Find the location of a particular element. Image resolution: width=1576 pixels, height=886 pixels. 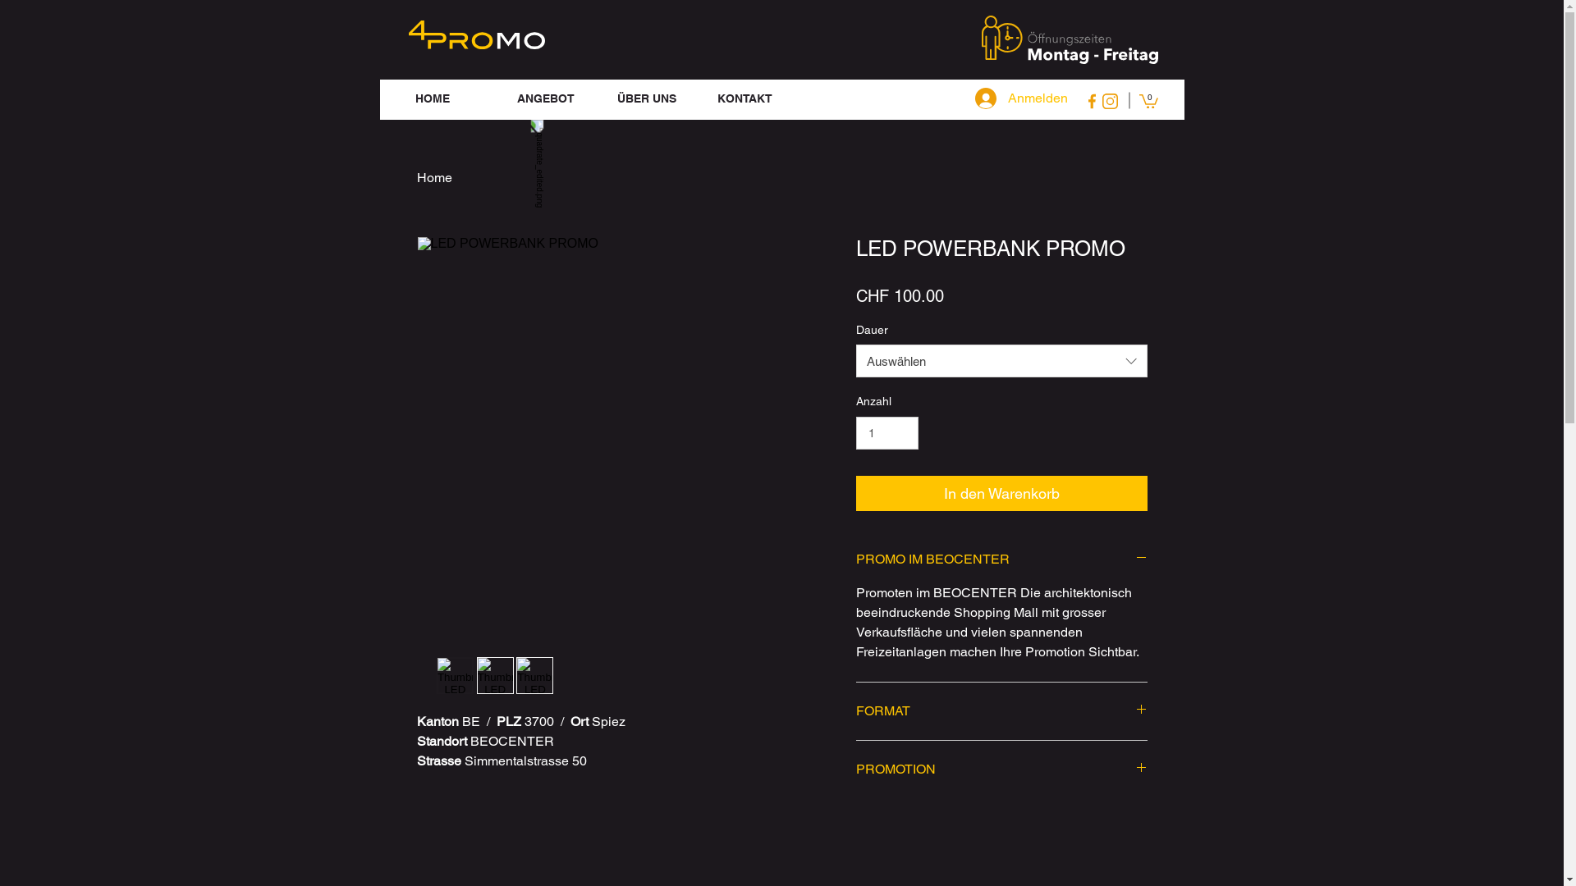

ANGEBOT is located at coordinates (554, 98).